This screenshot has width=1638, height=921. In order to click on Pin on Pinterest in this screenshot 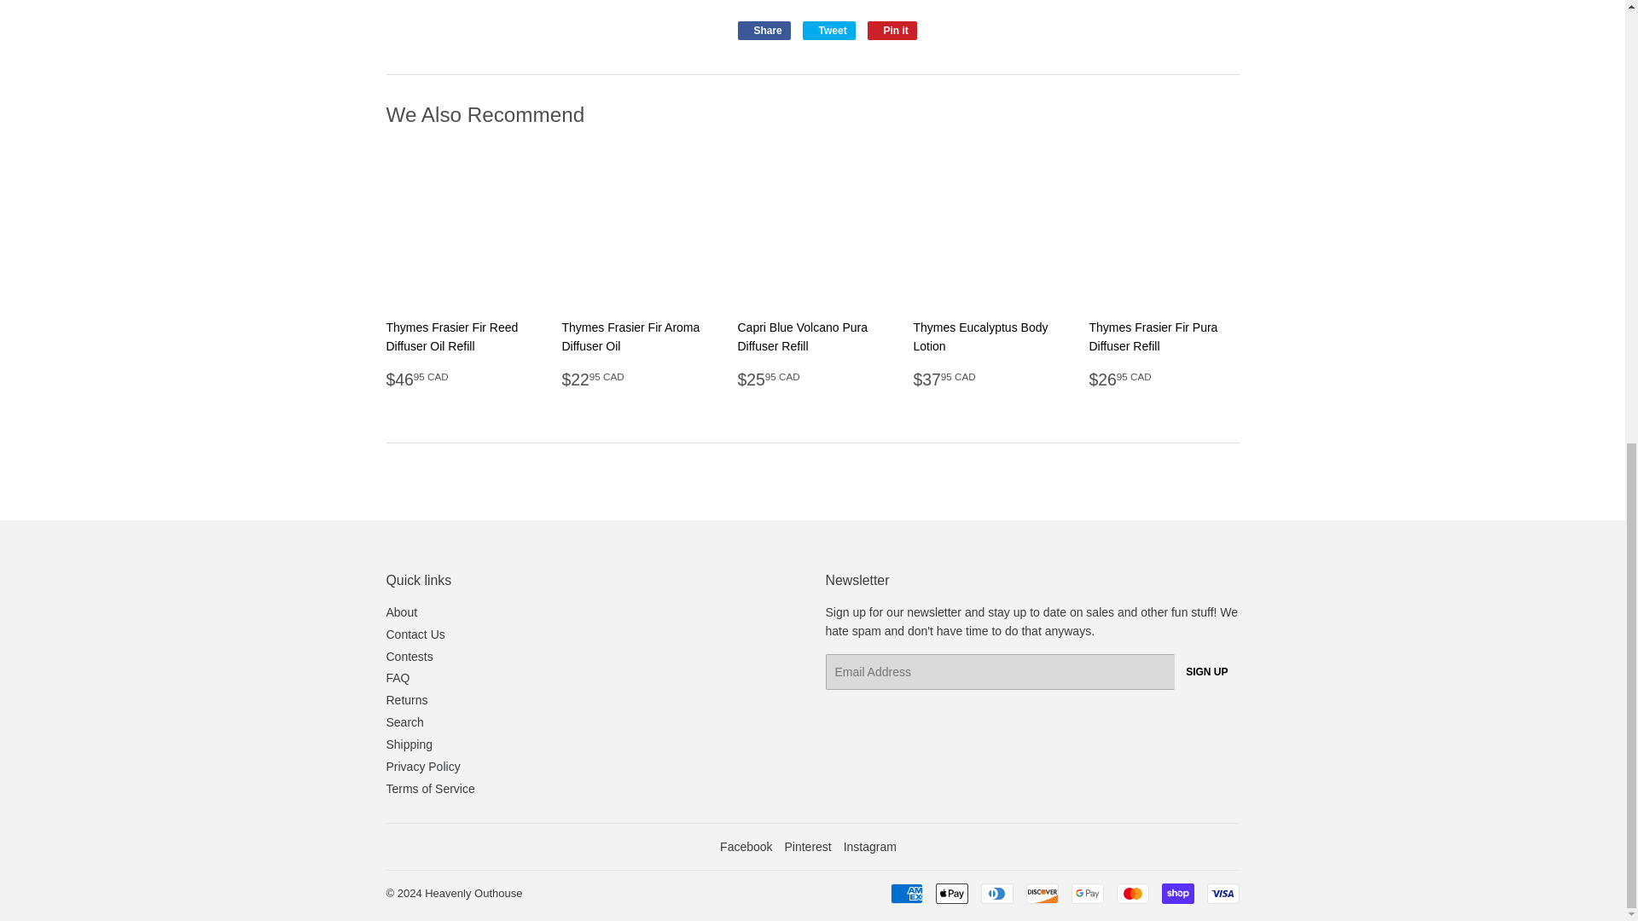, I will do `click(892, 31)`.